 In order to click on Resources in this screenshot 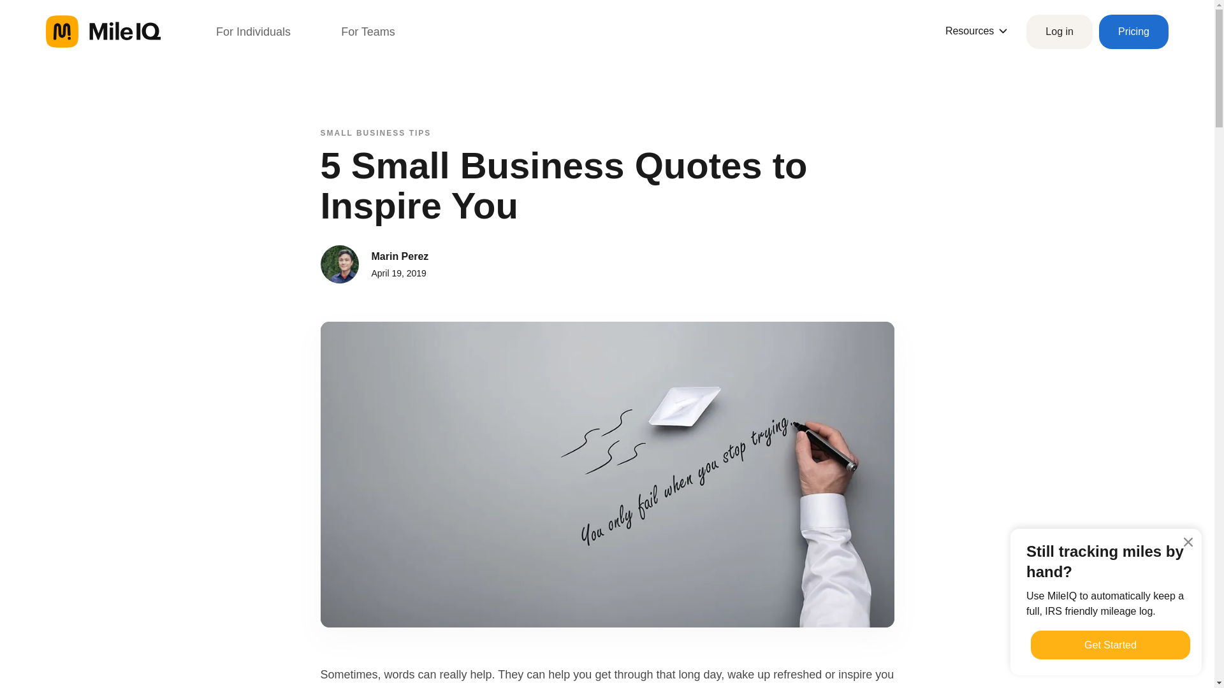, I will do `click(976, 31)`.